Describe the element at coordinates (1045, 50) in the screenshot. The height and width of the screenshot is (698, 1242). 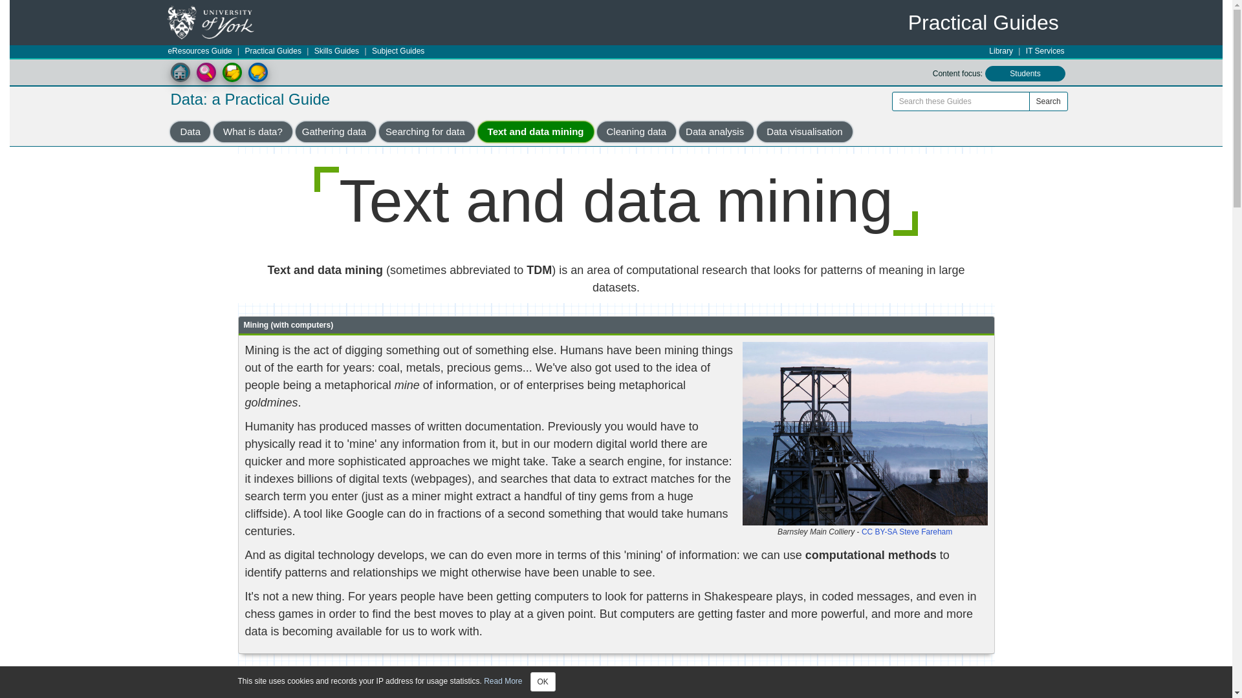
I see `IT Services` at that location.